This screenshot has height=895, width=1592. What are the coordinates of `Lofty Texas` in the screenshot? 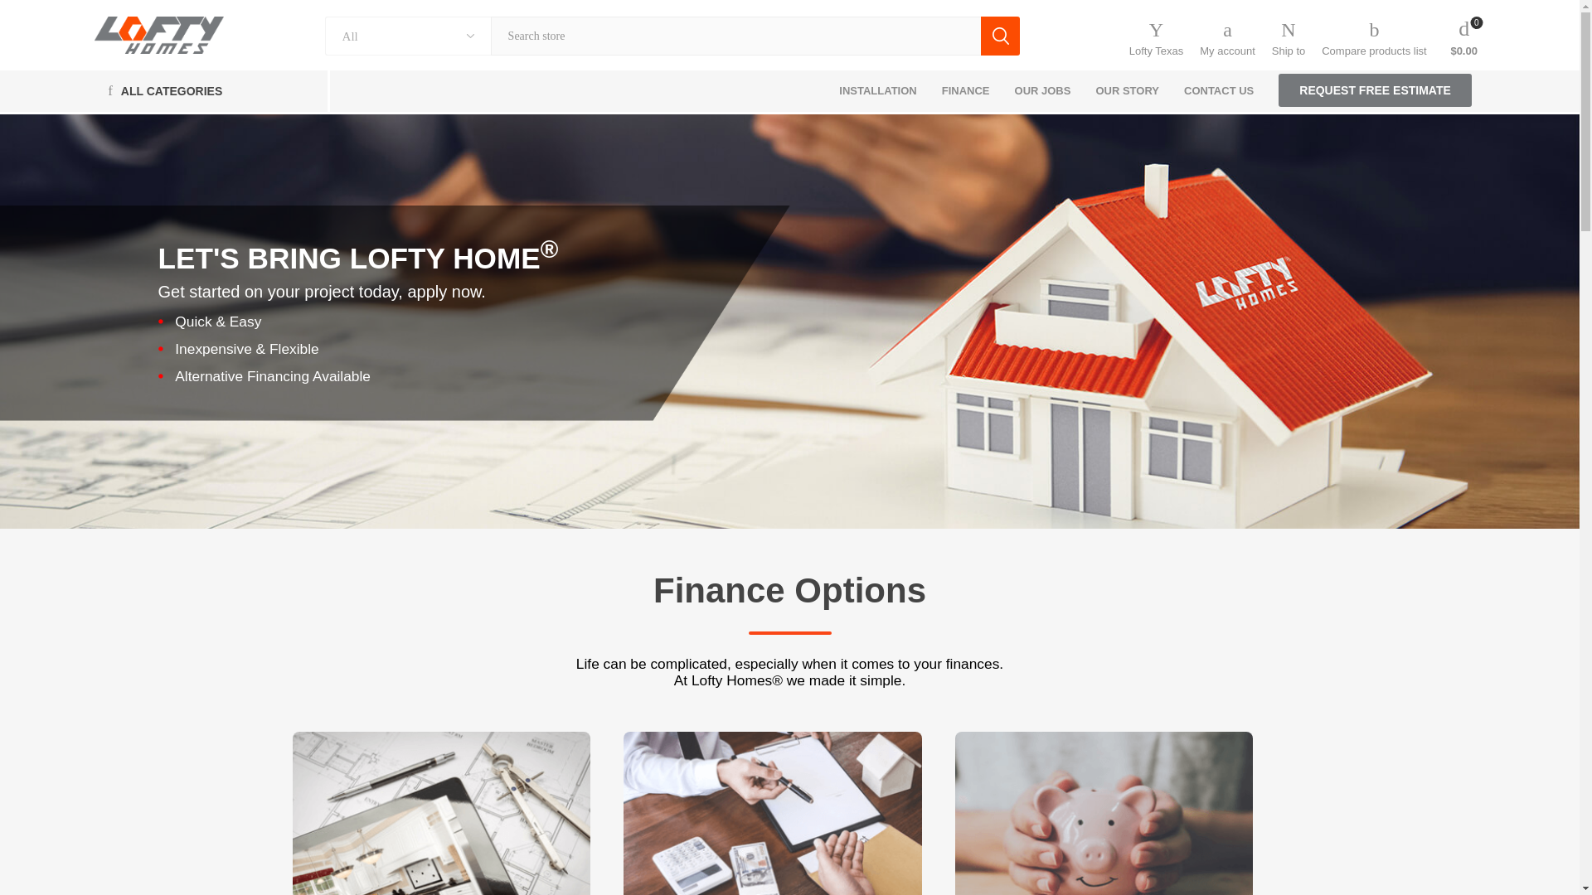 It's located at (1156, 38).